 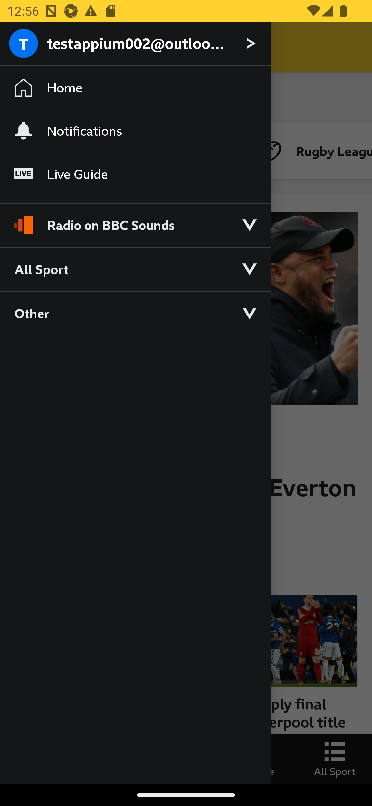 What do you see at coordinates (135, 221) in the screenshot?
I see `Radio on BBC Sounds` at bounding box center [135, 221].